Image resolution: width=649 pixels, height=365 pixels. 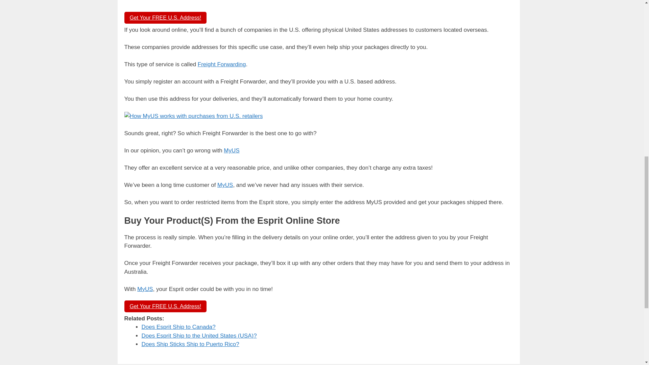 What do you see at coordinates (225, 185) in the screenshot?
I see `MyUS` at bounding box center [225, 185].